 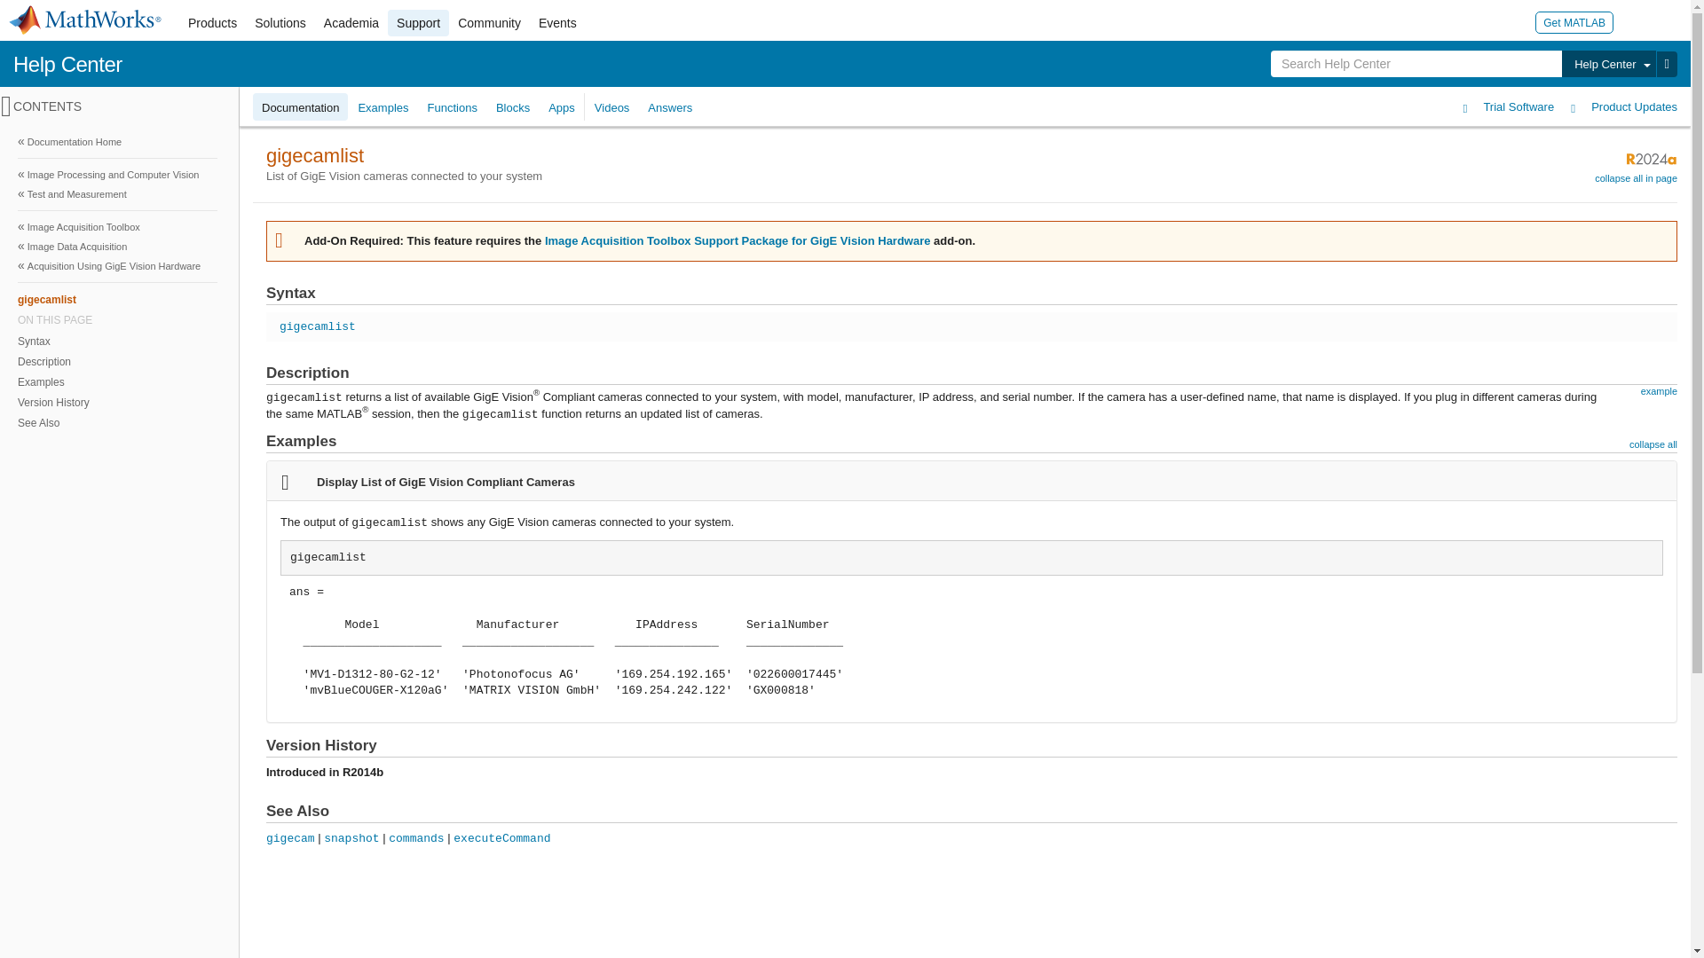 What do you see at coordinates (117, 174) in the screenshot?
I see `Image Processing and Computer Vision` at bounding box center [117, 174].